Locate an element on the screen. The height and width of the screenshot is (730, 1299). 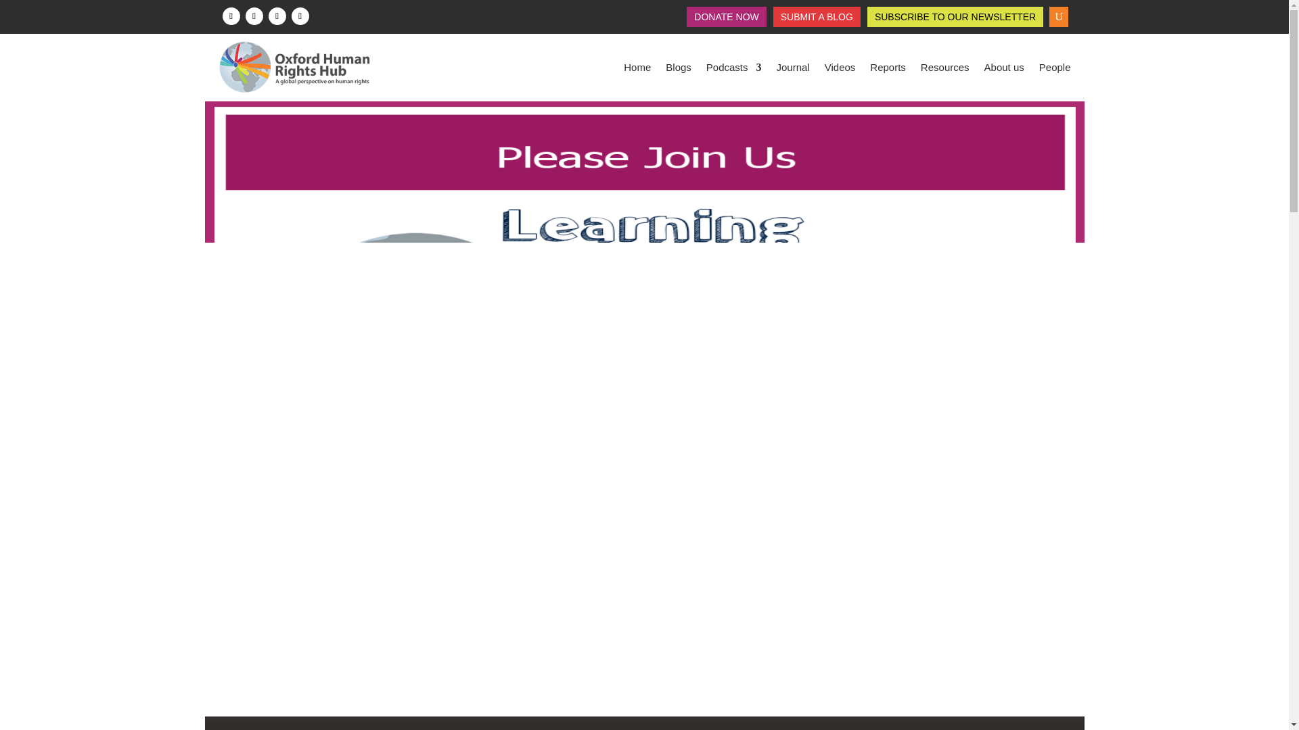
Follow on X is located at coordinates (253, 16).